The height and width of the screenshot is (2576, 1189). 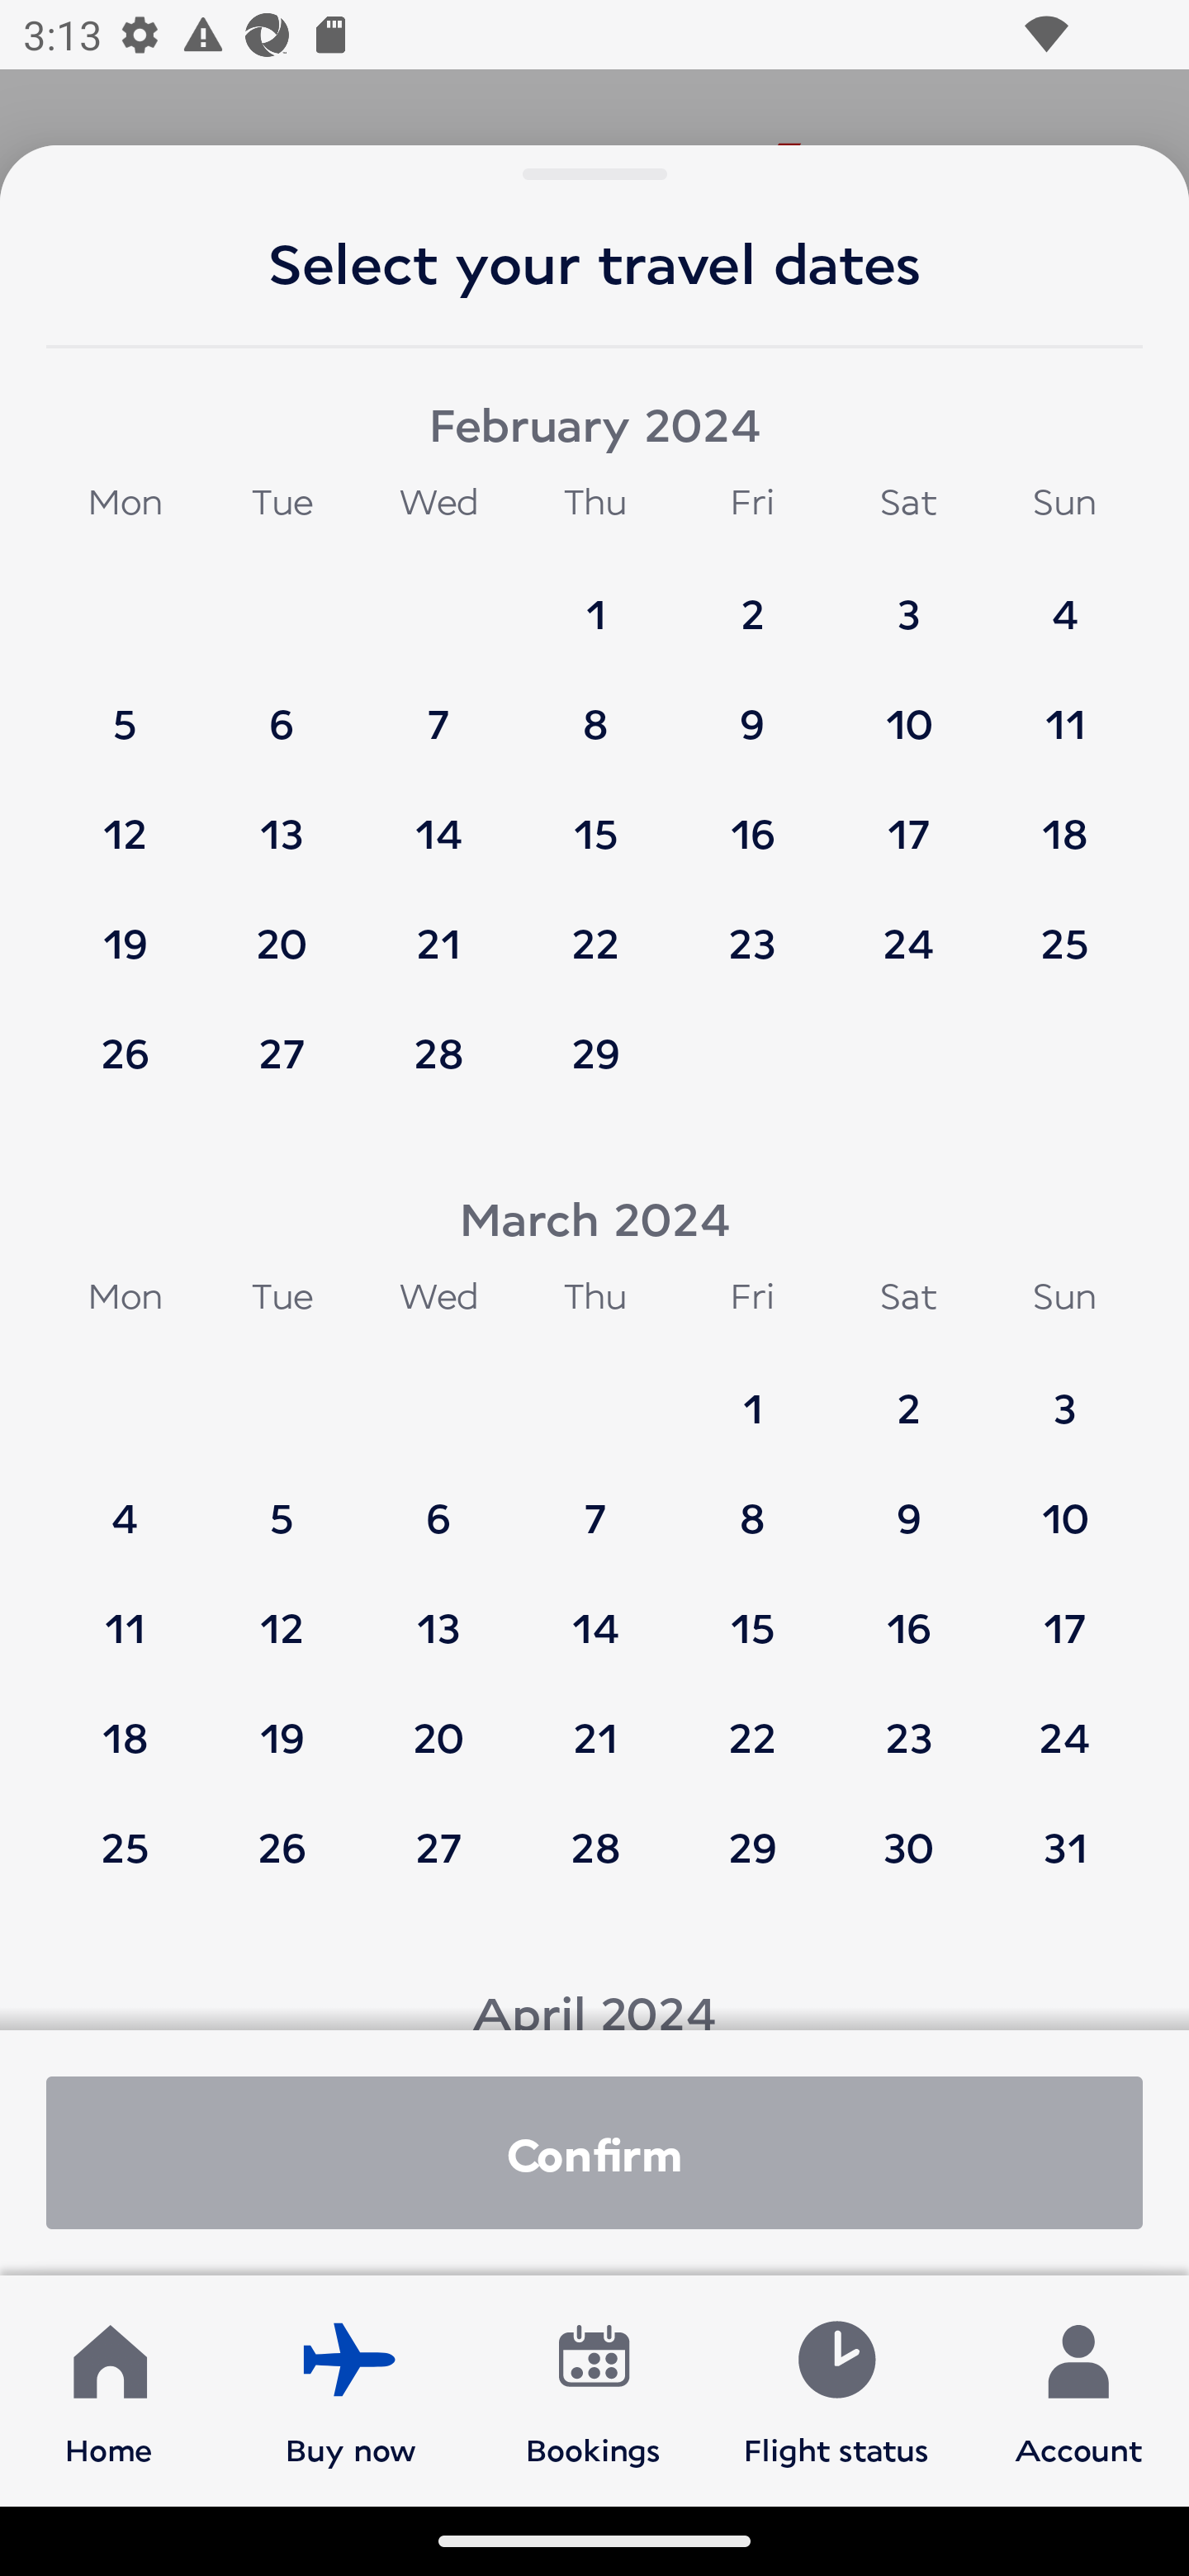 What do you see at coordinates (125, 708) in the screenshot?
I see `5` at bounding box center [125, 708].